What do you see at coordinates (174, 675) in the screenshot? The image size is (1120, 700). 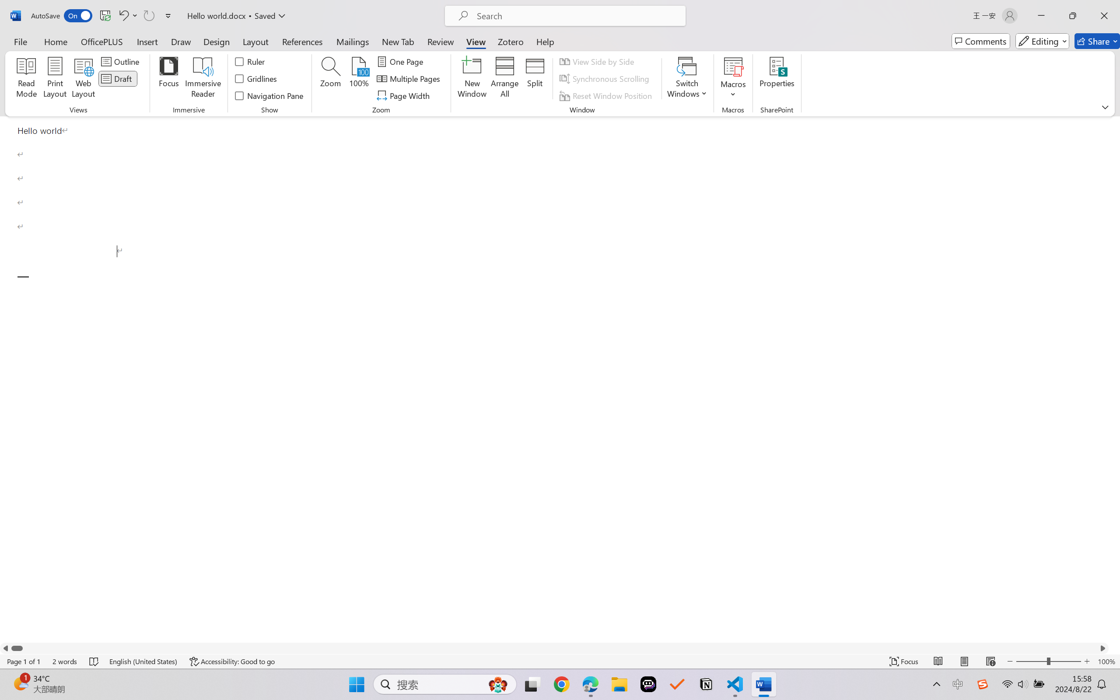 I see `Accessibility Checker Accessibility: Good to go` at bounding box center [174, 675].